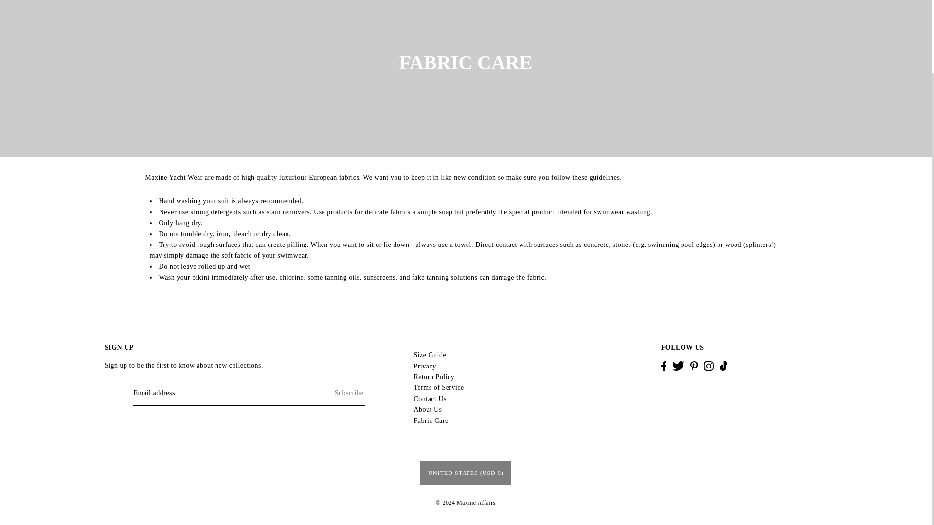  What do you see at coordinates (438, 387) in the screenshot?
I see `Terms of Service` at bounding box center [438, 387].